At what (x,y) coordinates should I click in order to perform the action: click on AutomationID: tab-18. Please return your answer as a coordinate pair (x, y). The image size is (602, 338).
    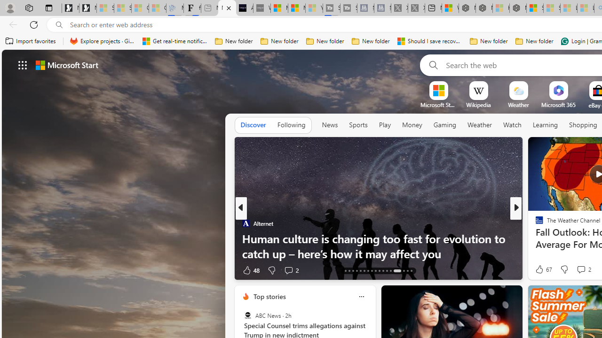
    Looking at the image, I should click on (349, 270).